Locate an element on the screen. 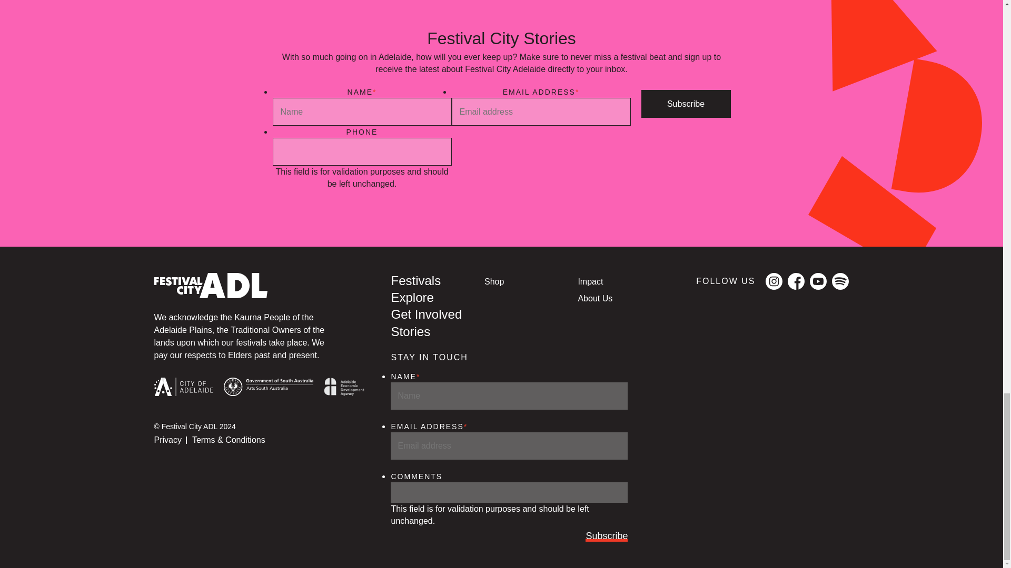 The height and width of the screenshot is (568, 1011). Subscribe is located at coordinates (607, 536).